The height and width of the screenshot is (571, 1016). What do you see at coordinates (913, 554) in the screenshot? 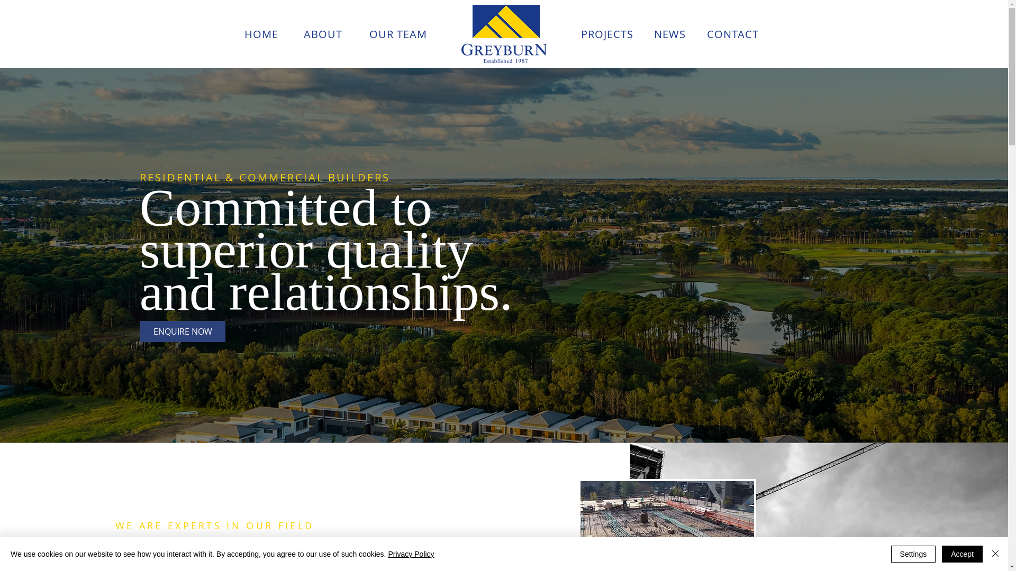
I see `Settings` at bounding box center [913, 554].